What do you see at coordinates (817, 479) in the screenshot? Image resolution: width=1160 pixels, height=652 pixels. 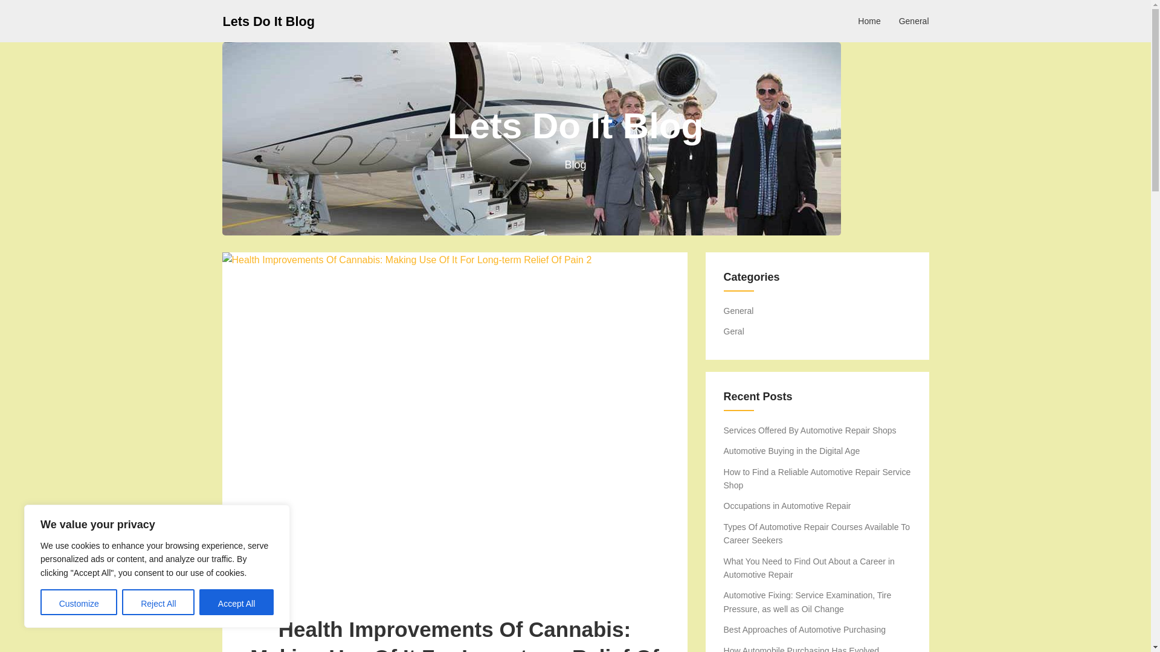 I see `How to Find a Reliable Automotive Repair Service Shop` at bounding box center [817, 479].